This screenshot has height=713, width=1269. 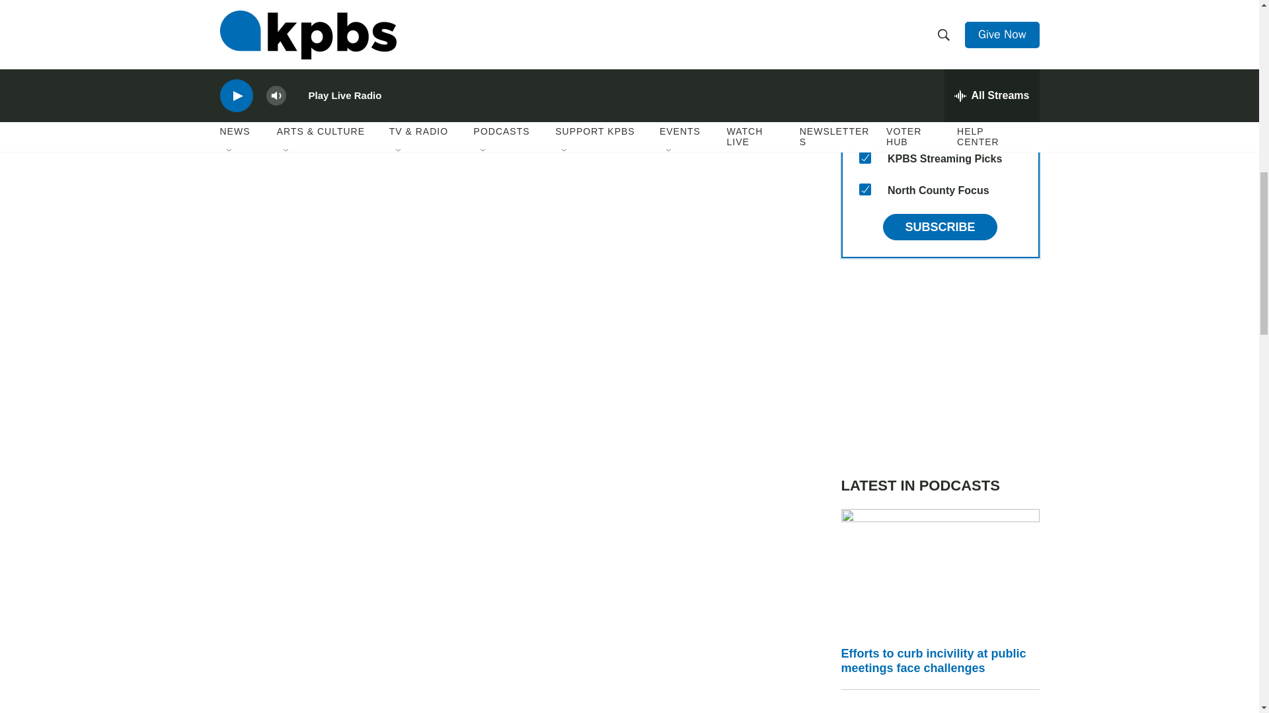 I want to click on 1, so click(x=865, y=125).